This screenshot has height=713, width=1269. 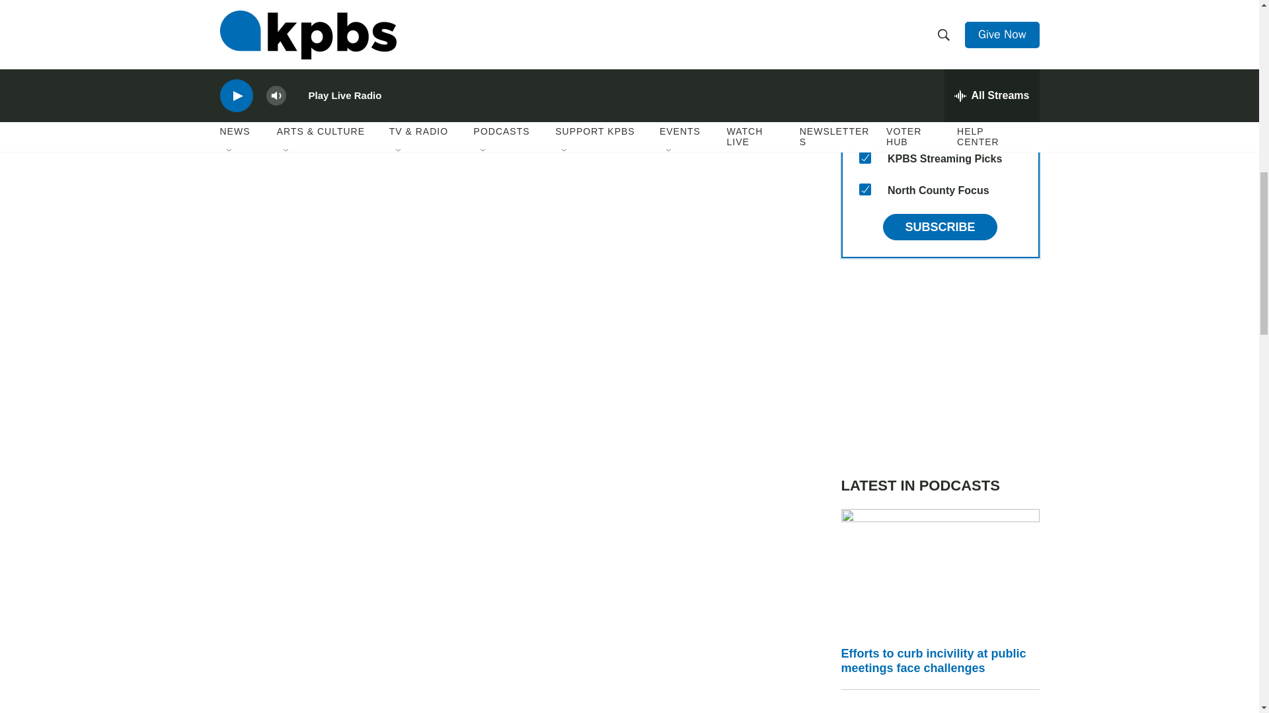 I want to click on 1, so click(x=865, y=125).